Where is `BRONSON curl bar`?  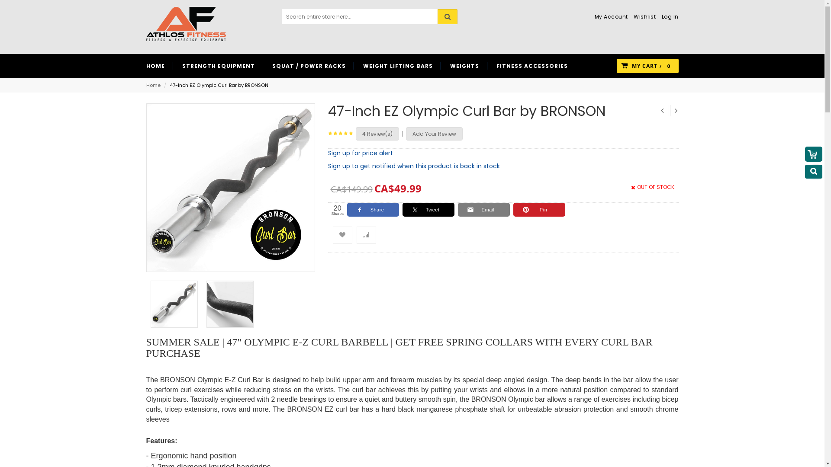 BRONSON curl bar is located at coordinates (231, 188).